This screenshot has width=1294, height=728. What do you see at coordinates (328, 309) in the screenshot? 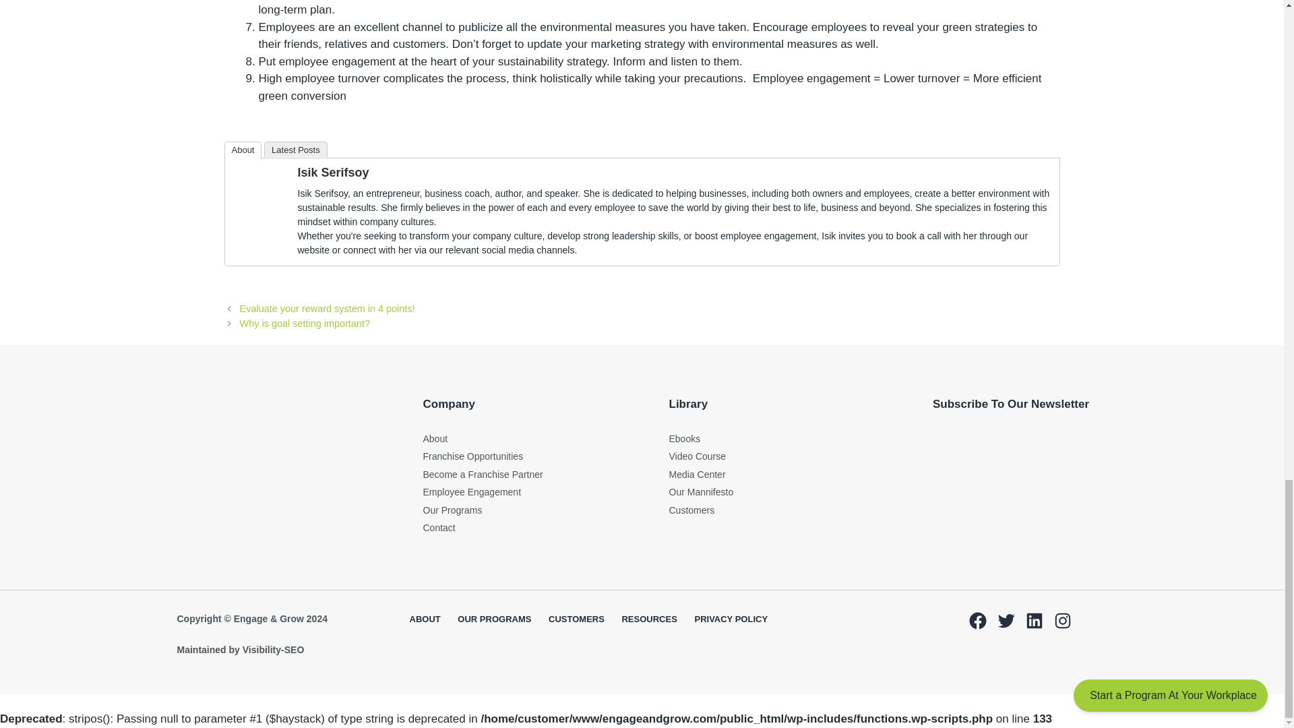
I see `Evaluate your reward system in 4 points!` at bounding box center [328, 309].